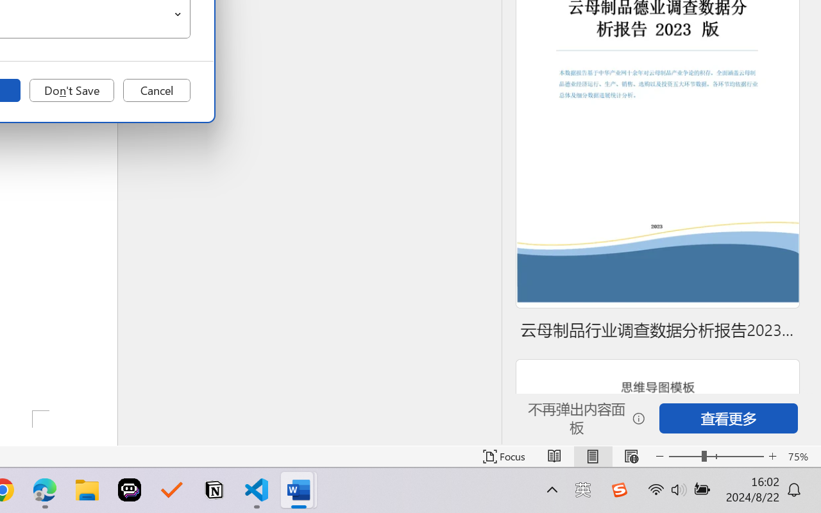 The image size is (821, 513). Describe the element at coordinates (504, 457) in the screenshot. I see `Focus ` at that location.